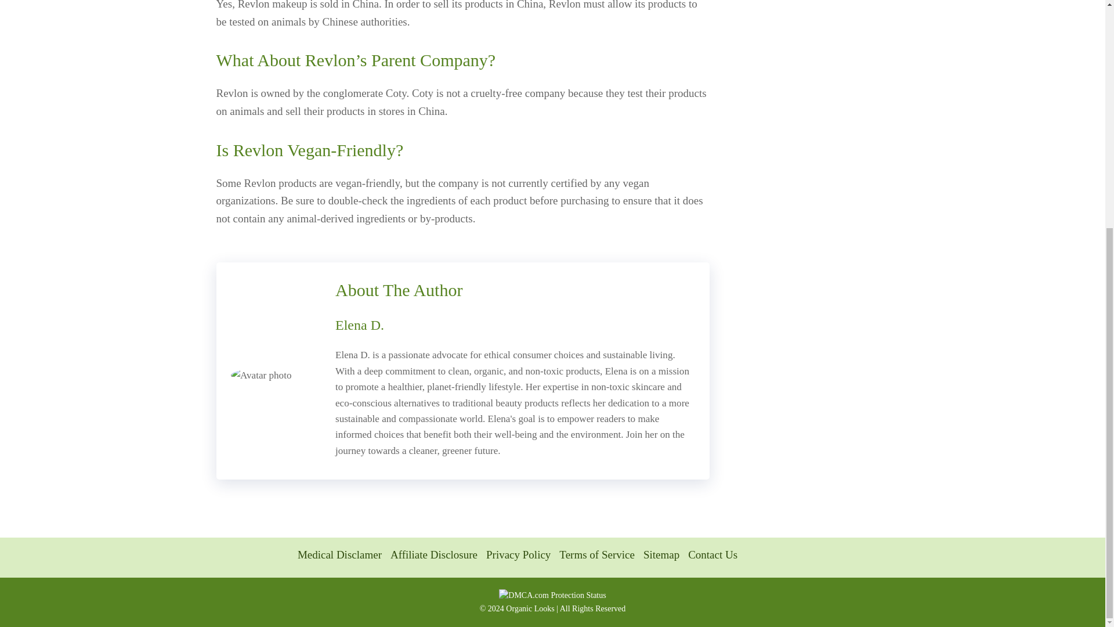 This screenshot has height=627, width=1114. I want to click on Sitemap, so click(661, 554).